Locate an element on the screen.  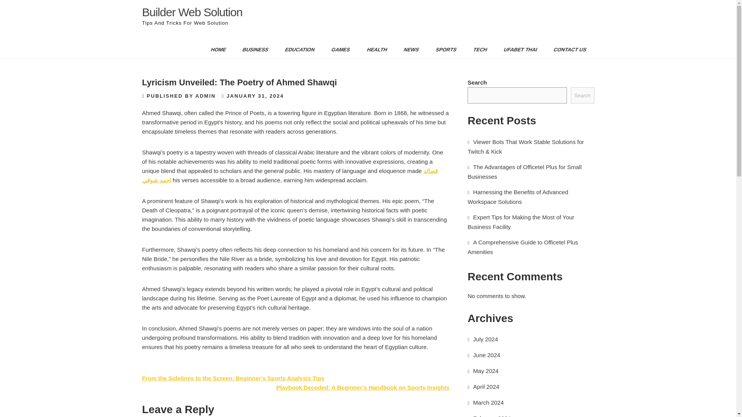
HOME is located at coordinates (216, 49).